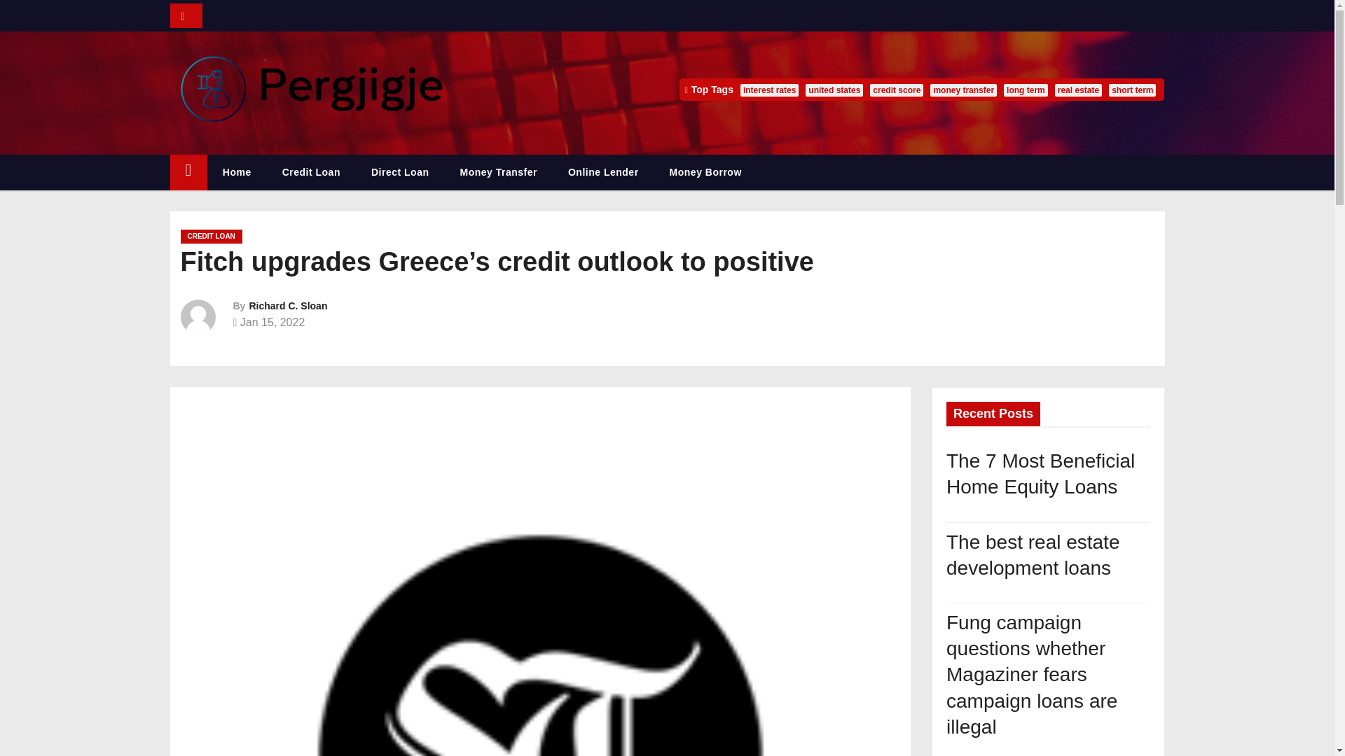 Image resolution: width=1345 pixels, height=756 pixels. Describe the element at coordinates (834, 90) in the screenshot. I see `united states` at that location.